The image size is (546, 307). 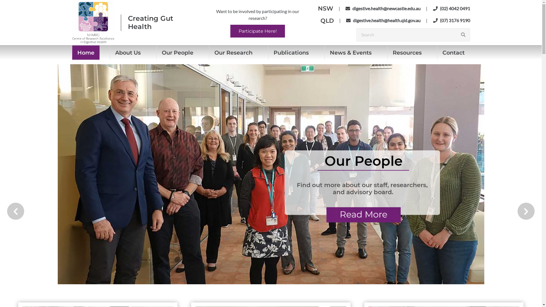 I want to click on Contact, so click(x=454, y=53).